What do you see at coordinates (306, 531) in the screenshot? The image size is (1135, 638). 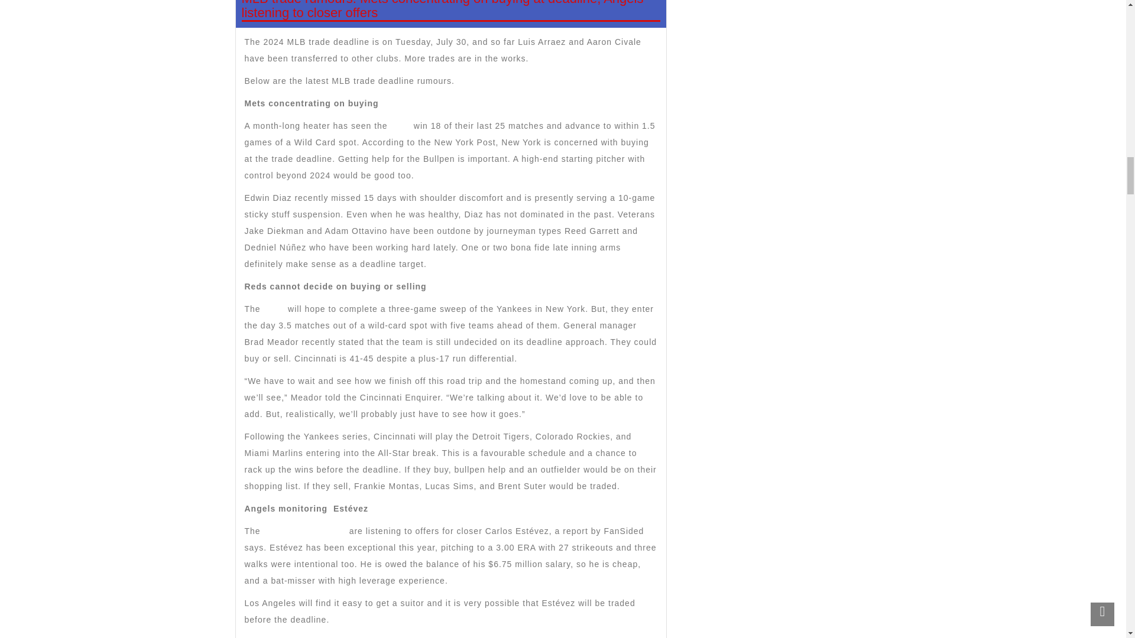 I see `Los Angeles Angels` at bounding box center [306, 531].